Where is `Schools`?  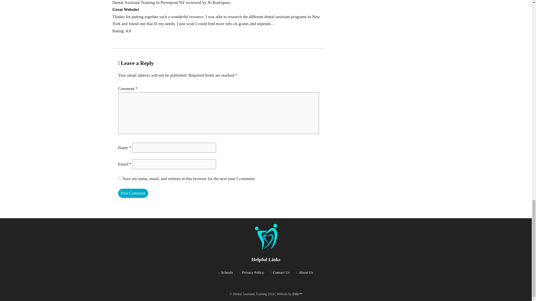
Schools is located at coordinates (227, 272).